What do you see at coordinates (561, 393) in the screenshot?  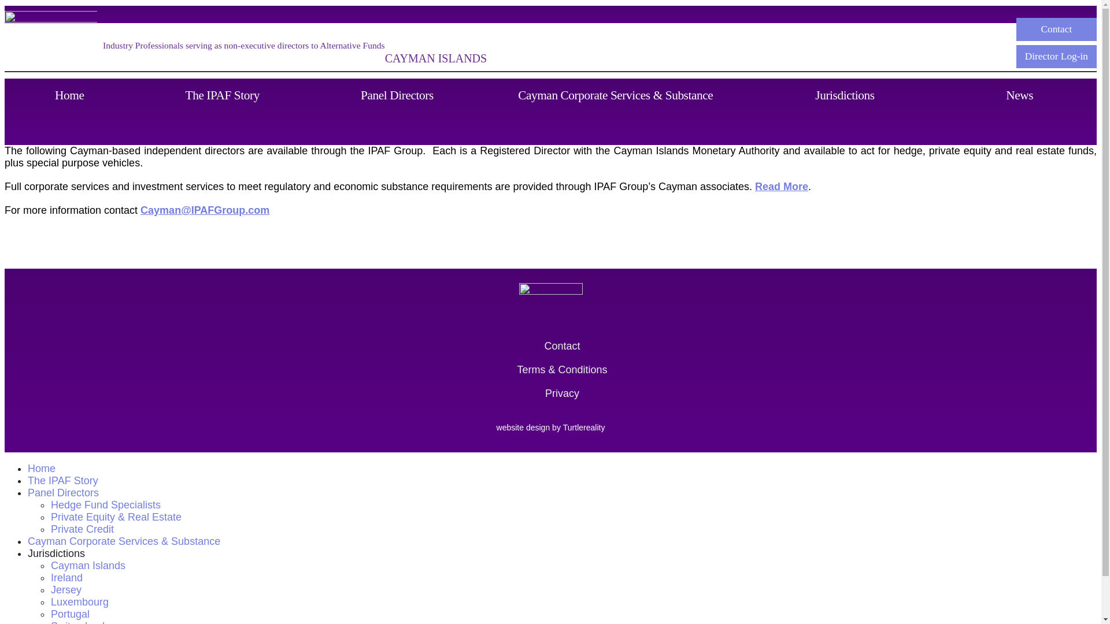 I see `Privacy` at bounding box center [561, 393].